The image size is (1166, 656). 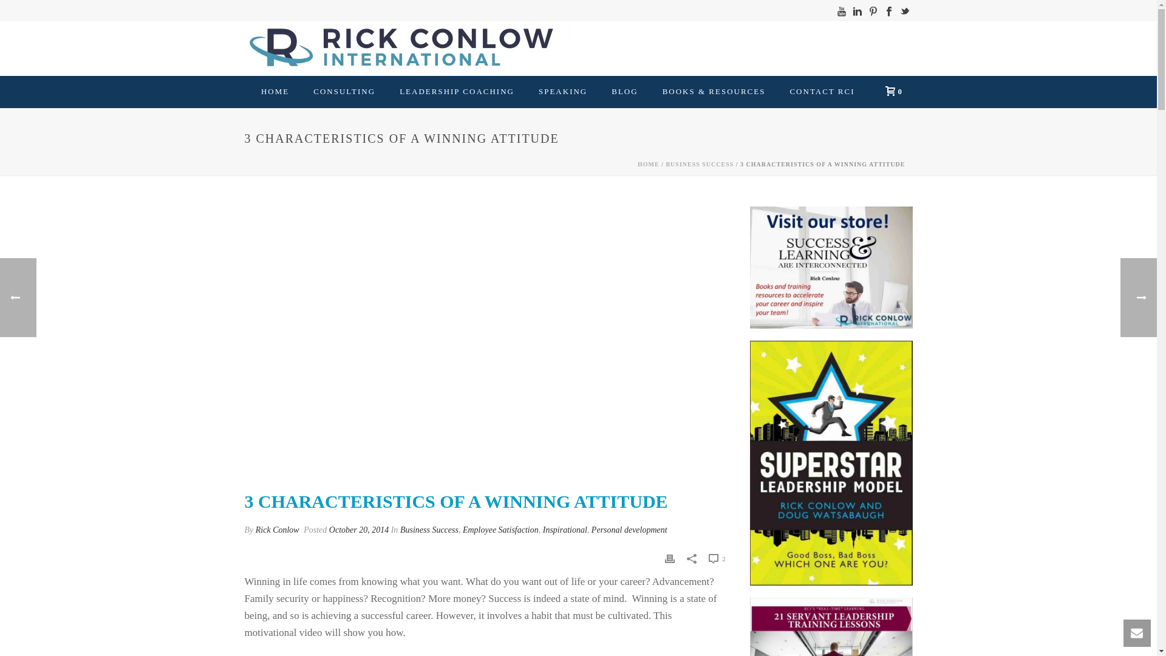 I want to click on LEADERSHIP COACHING, so click(x=457, y=92).